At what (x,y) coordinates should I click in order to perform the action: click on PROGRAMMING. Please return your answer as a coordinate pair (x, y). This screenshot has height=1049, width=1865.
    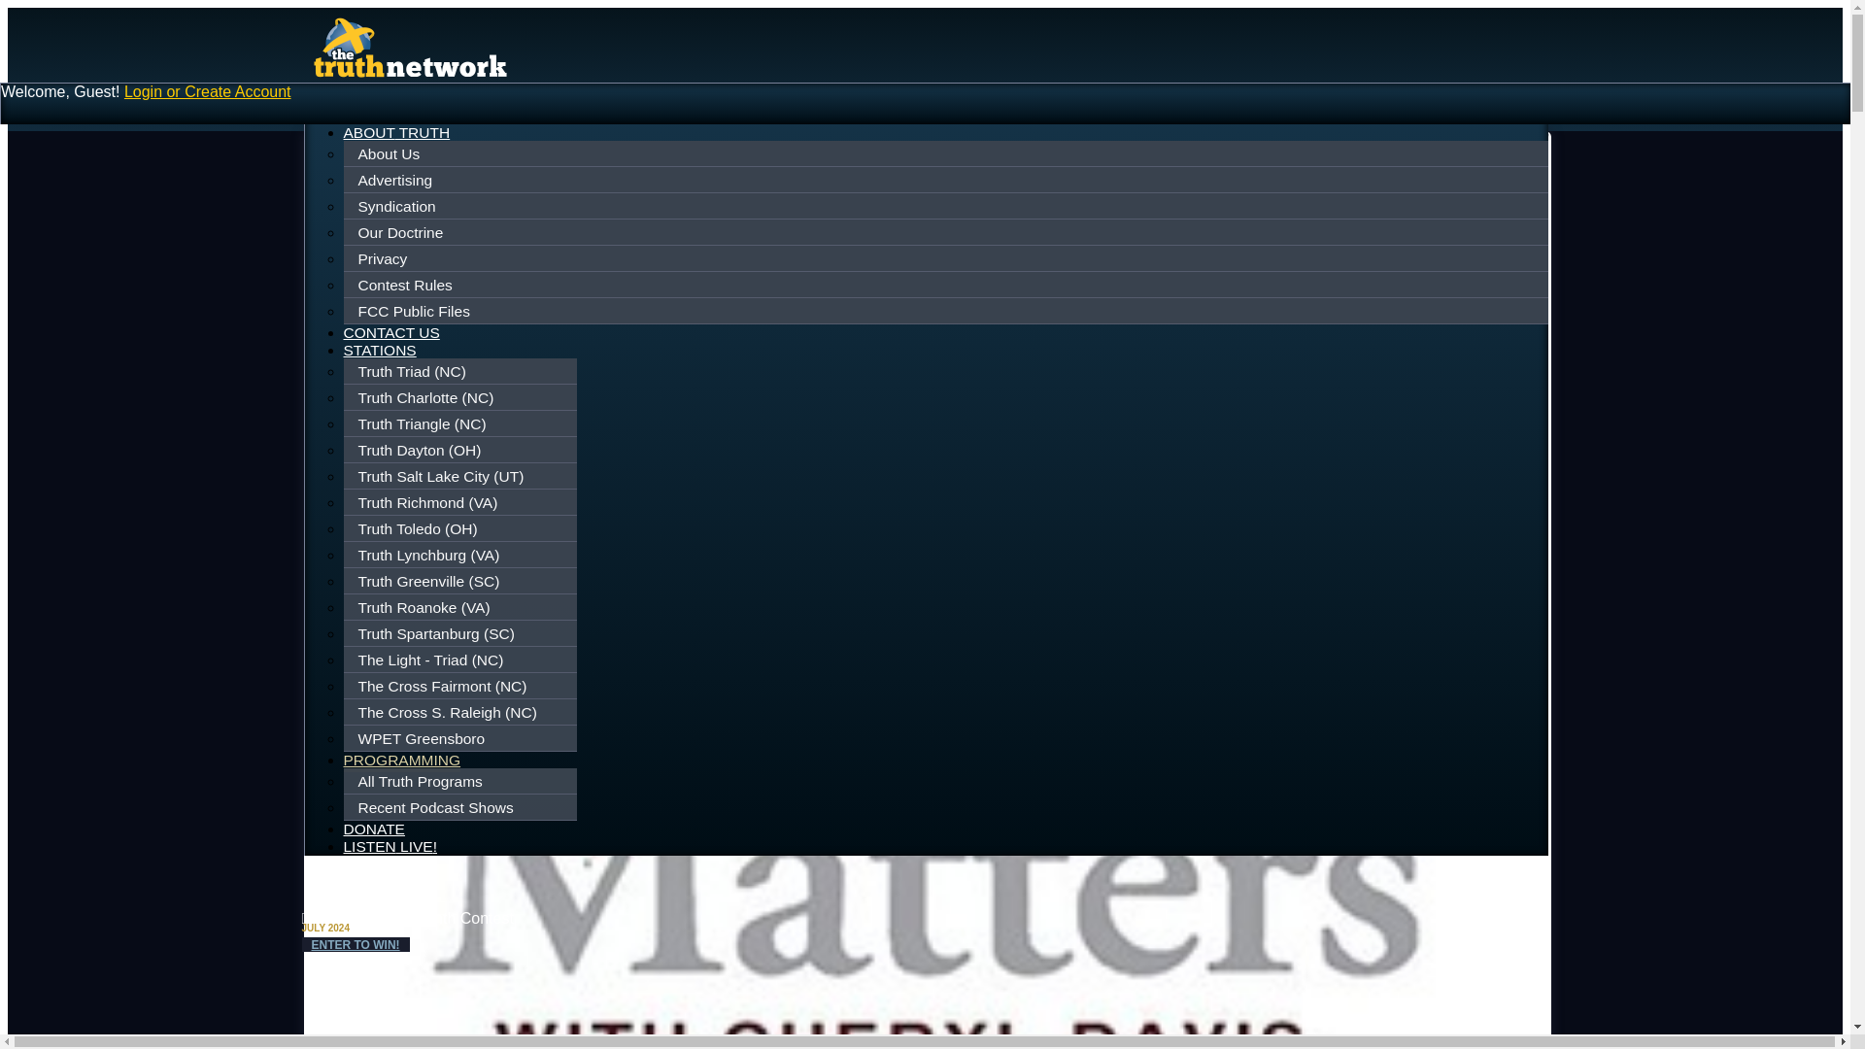
    Looking at the image, I should click on (402, 761).